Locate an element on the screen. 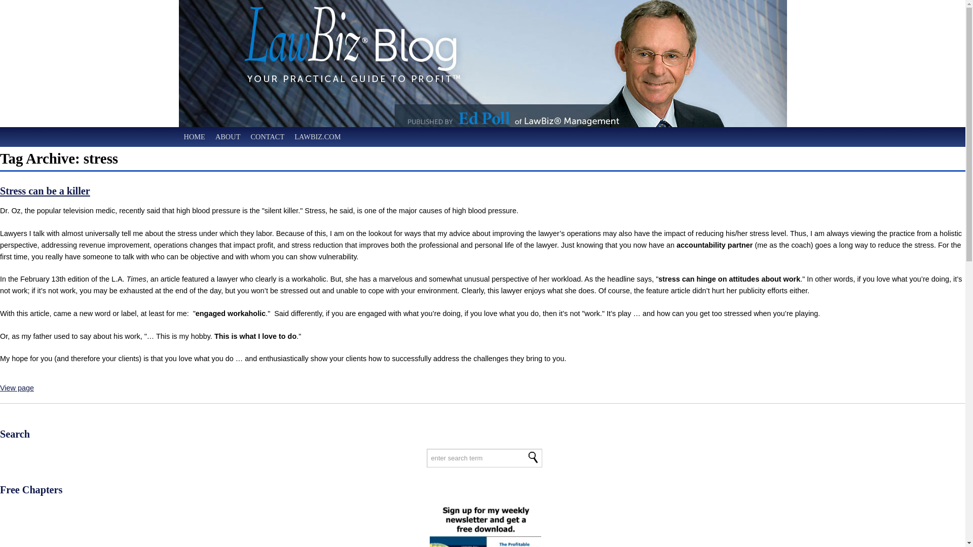  Search is located at coordinates (533, 457).